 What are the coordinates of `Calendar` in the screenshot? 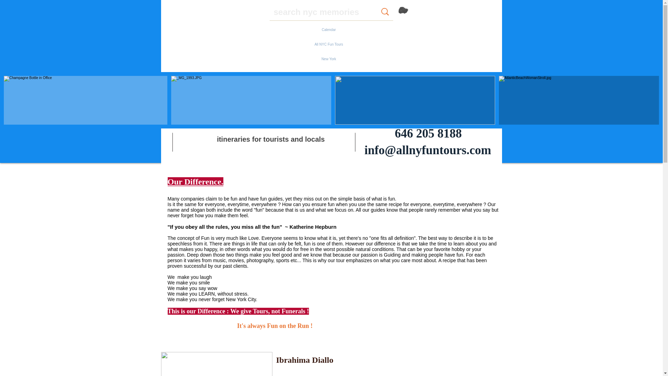 It's located at (329, 30).